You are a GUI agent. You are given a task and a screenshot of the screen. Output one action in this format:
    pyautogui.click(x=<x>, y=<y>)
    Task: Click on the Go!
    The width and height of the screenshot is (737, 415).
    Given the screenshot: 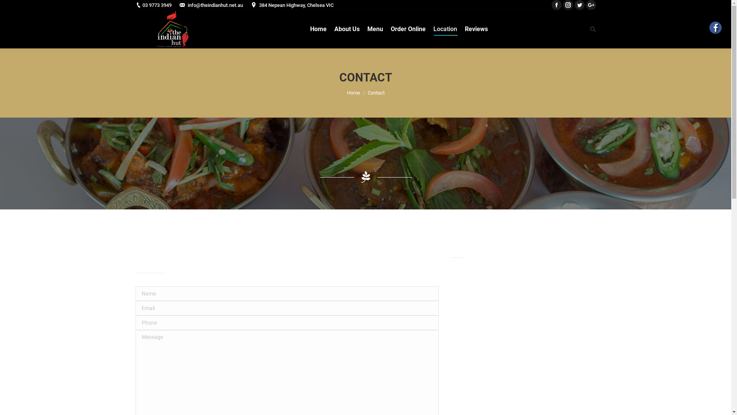 What is the action you would take?
    pyautogui.click(x=11, y=7)
    